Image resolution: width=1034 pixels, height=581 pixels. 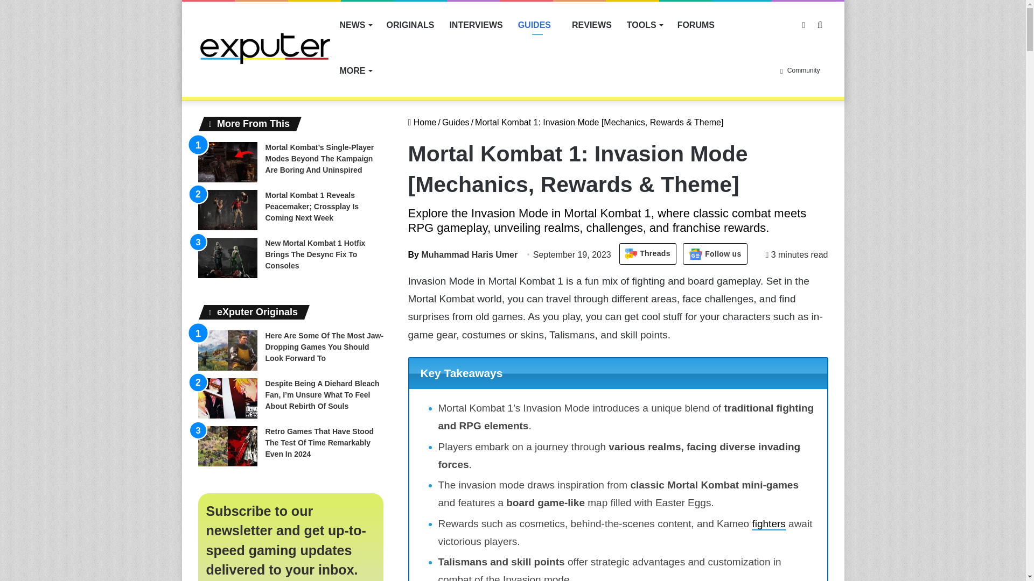 What do you see at coordinates (410, 25) in the screenshot?
I see `ORIGINALS` at bounding box center [410, 25].